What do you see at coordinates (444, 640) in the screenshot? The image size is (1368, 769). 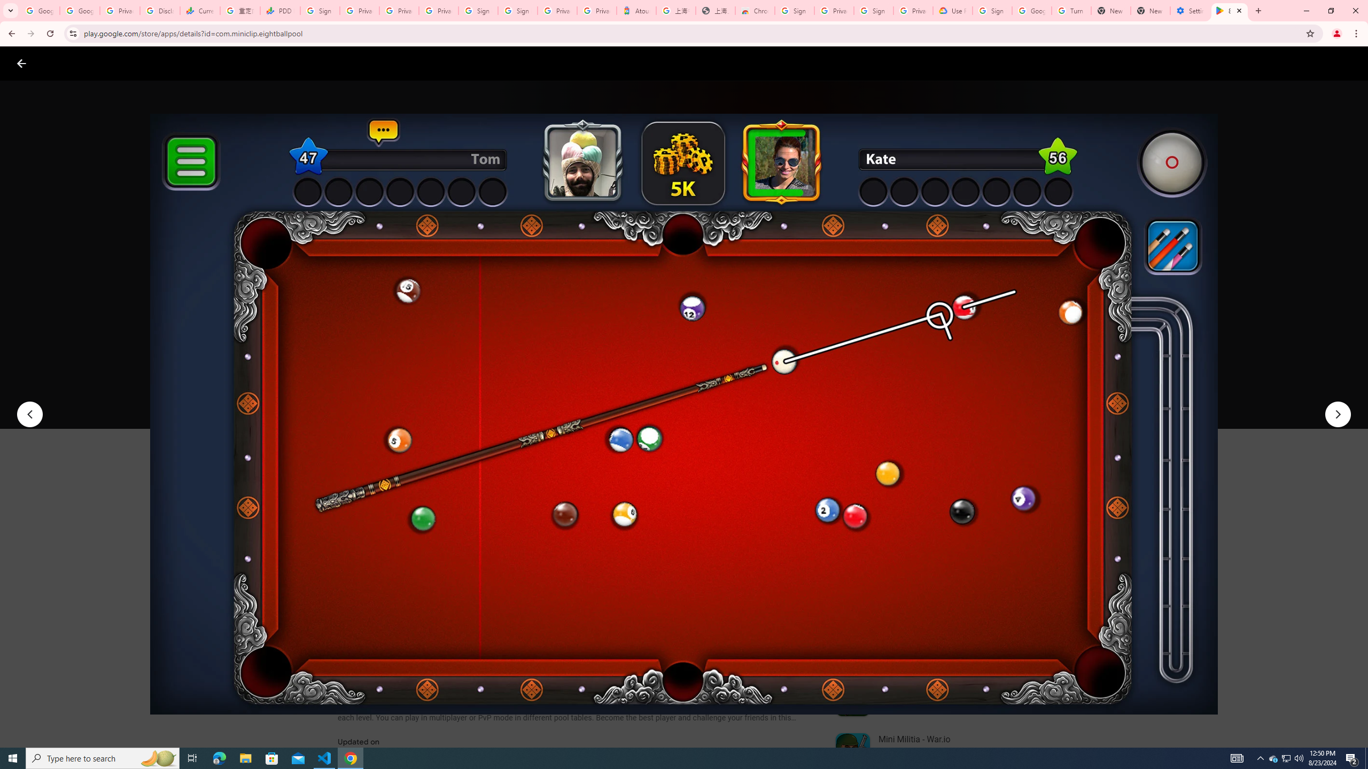 I see `See more information on About this game` at bounding box center [444, 640].